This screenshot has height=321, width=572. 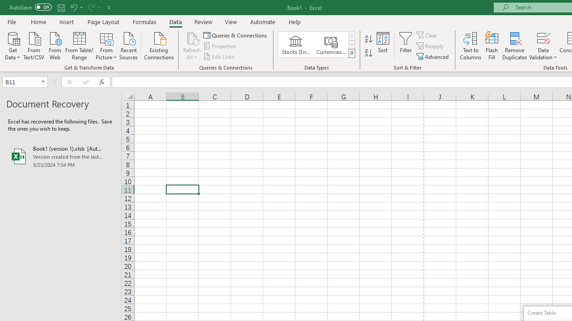 What do you see at coordinates (192, 45) in the screenshot?
I see `Refresh All` at bounding box center [192, 45].